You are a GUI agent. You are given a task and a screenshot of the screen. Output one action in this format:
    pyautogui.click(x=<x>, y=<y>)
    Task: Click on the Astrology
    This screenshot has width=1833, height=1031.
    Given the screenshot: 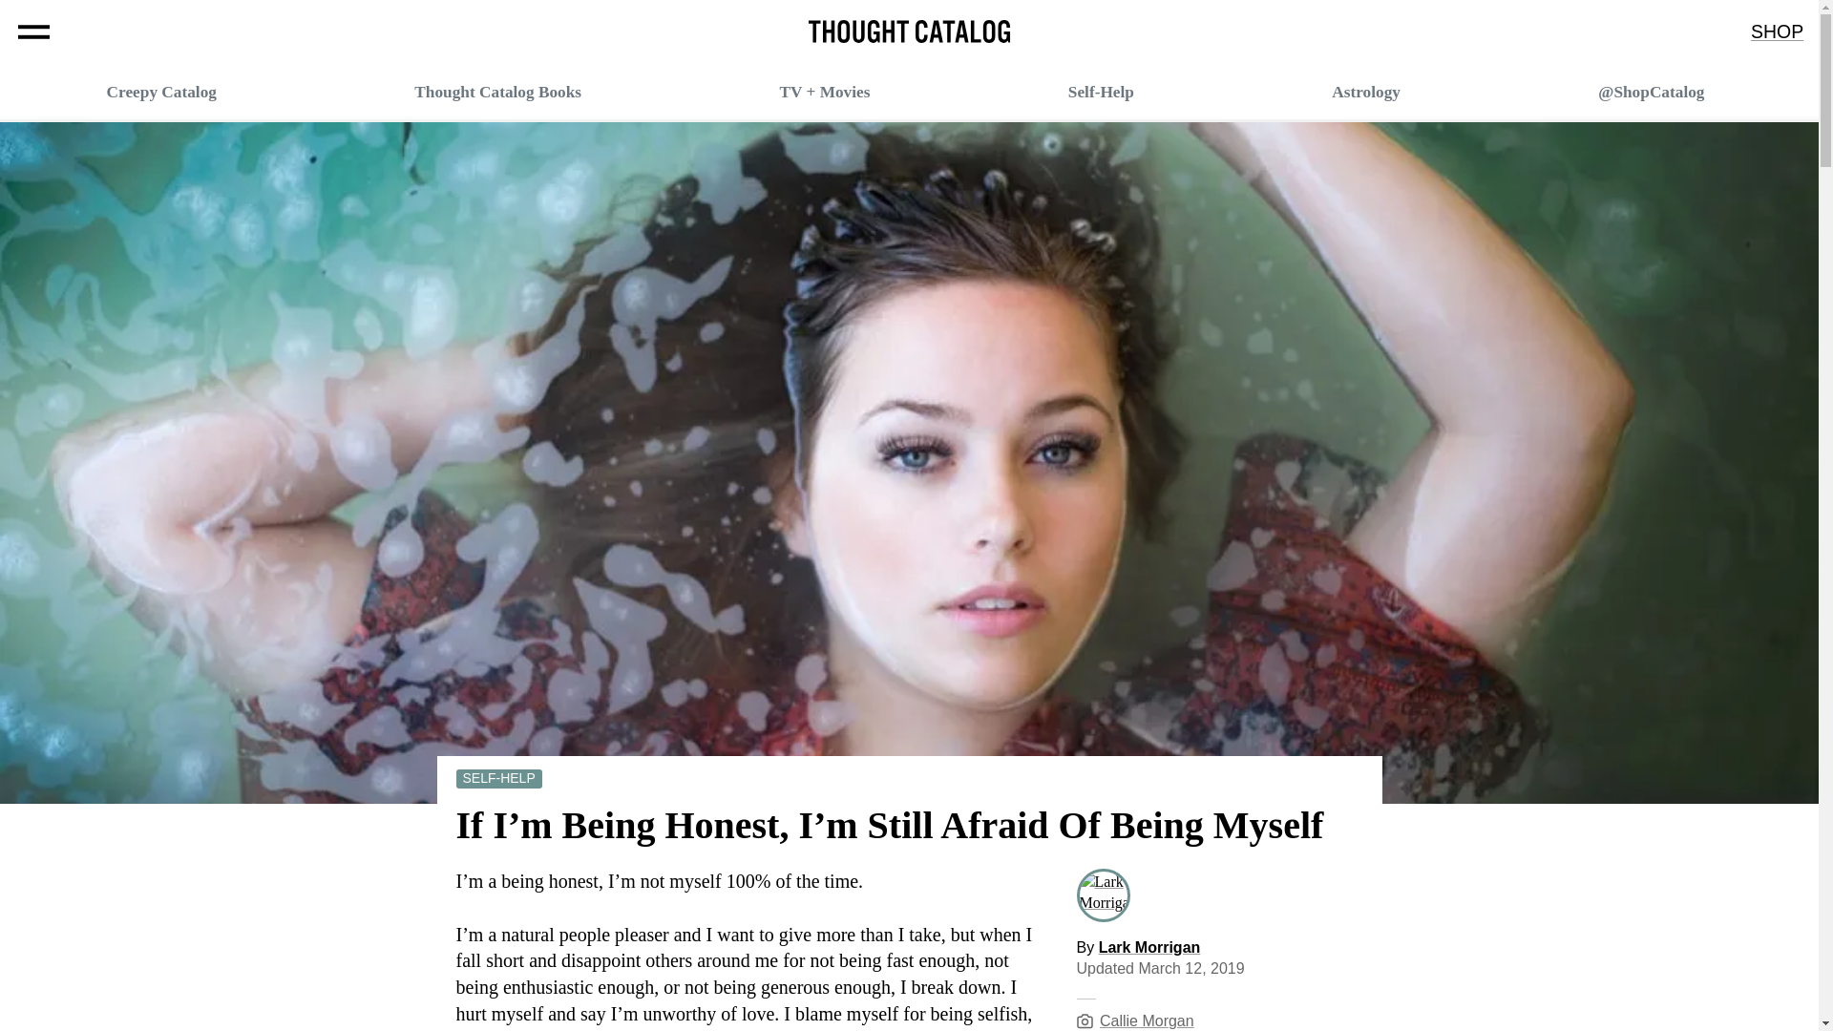 What is the action you would take?
    pyautogui.click(x=1365, y=92)
    